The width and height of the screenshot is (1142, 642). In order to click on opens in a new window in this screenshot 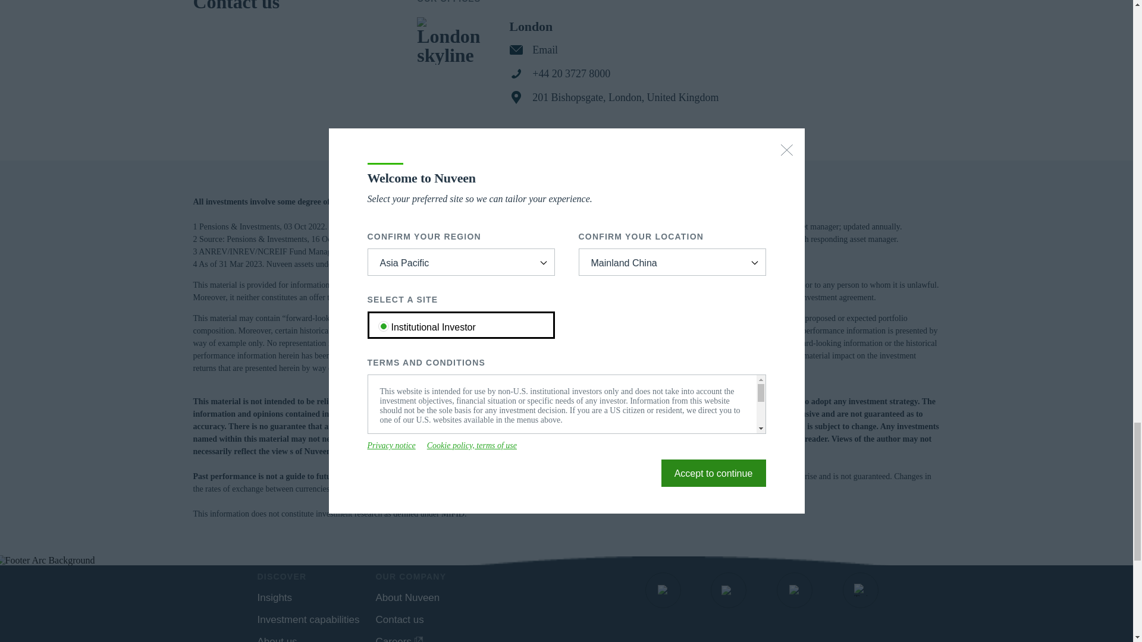, I will do `click(728, 590)`.